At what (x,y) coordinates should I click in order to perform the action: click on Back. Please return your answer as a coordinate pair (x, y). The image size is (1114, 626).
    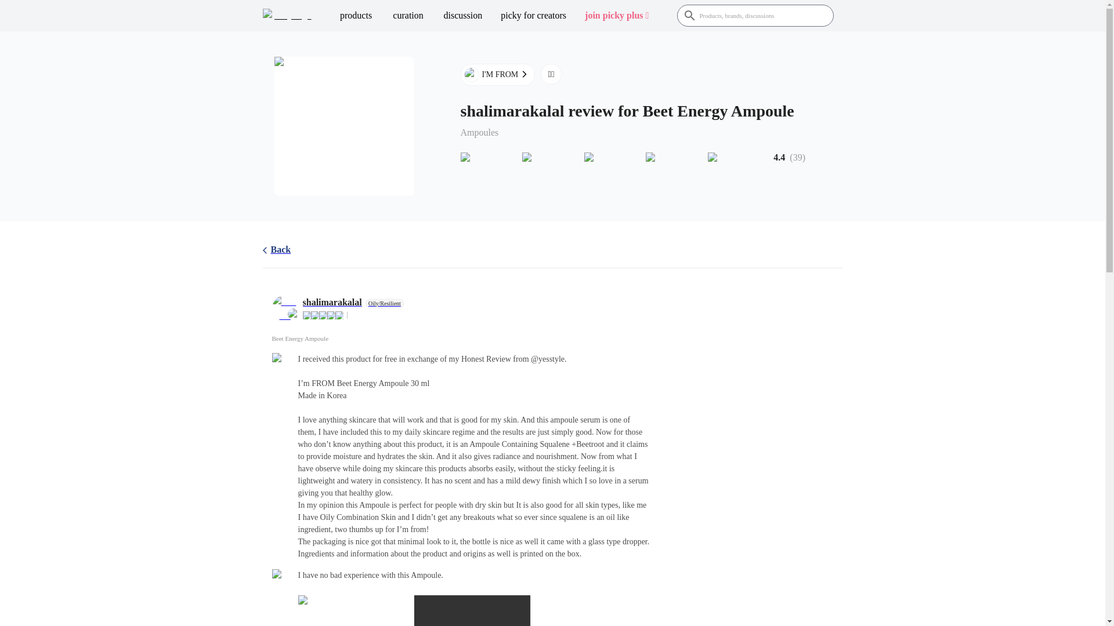
    Looking at the image, I should click on (276, 252).